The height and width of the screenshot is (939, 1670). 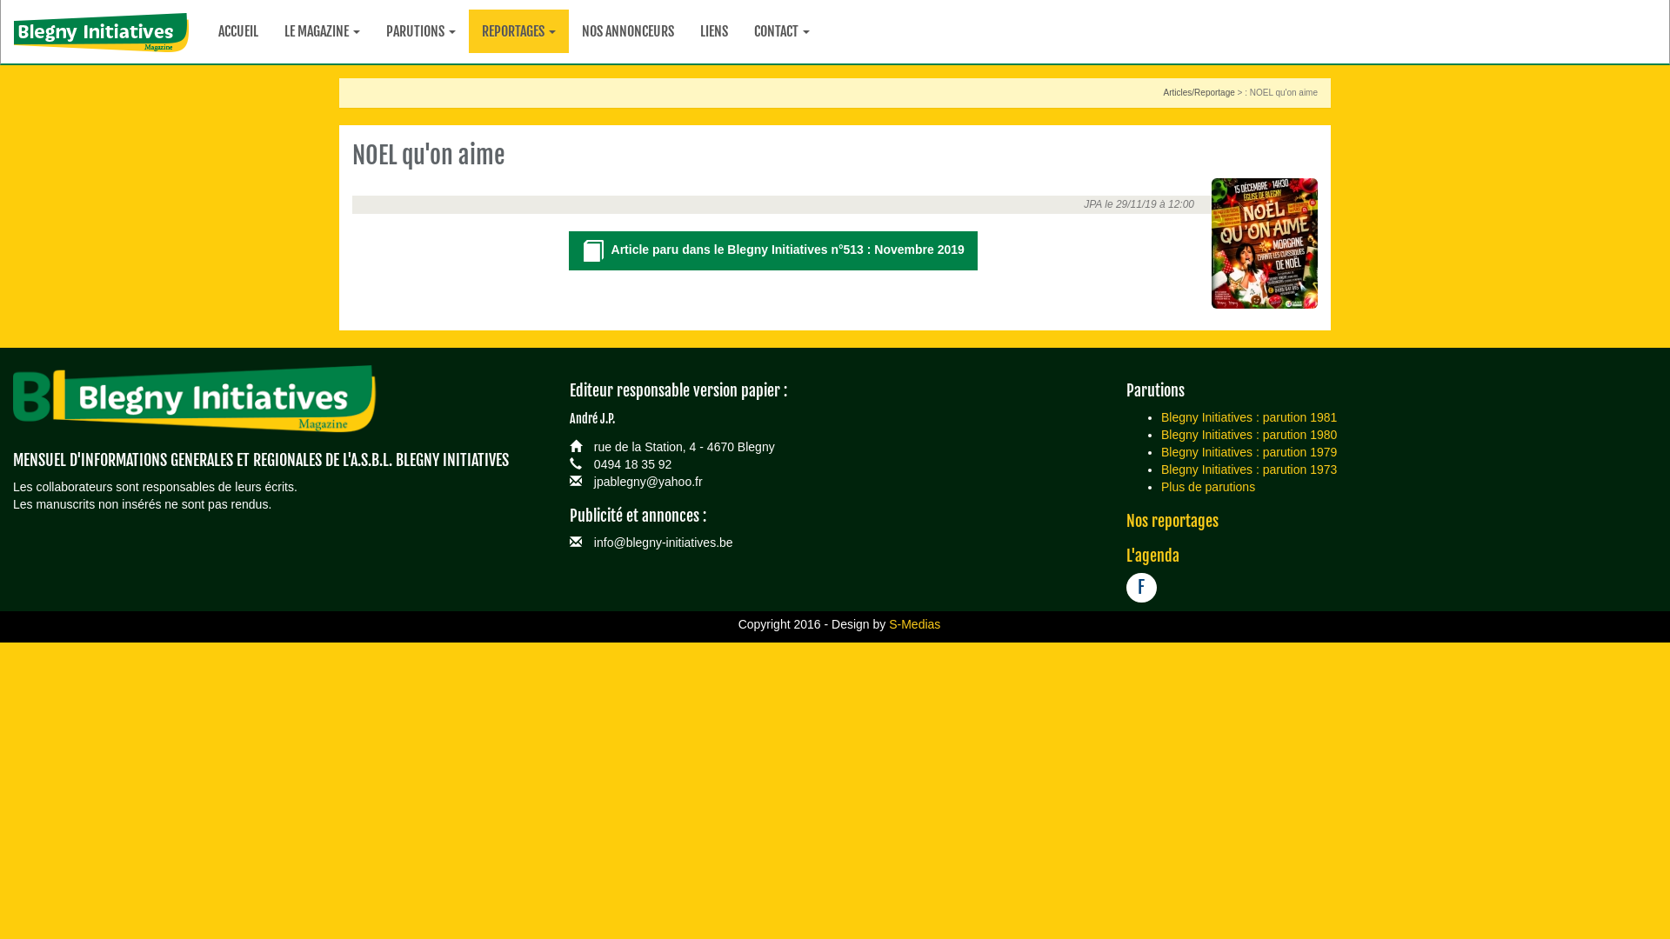 What do you see at coordinates (628, 31) in the screenshot?
I see `NOS ANNONCEURS` at bounding box center [628, 31].